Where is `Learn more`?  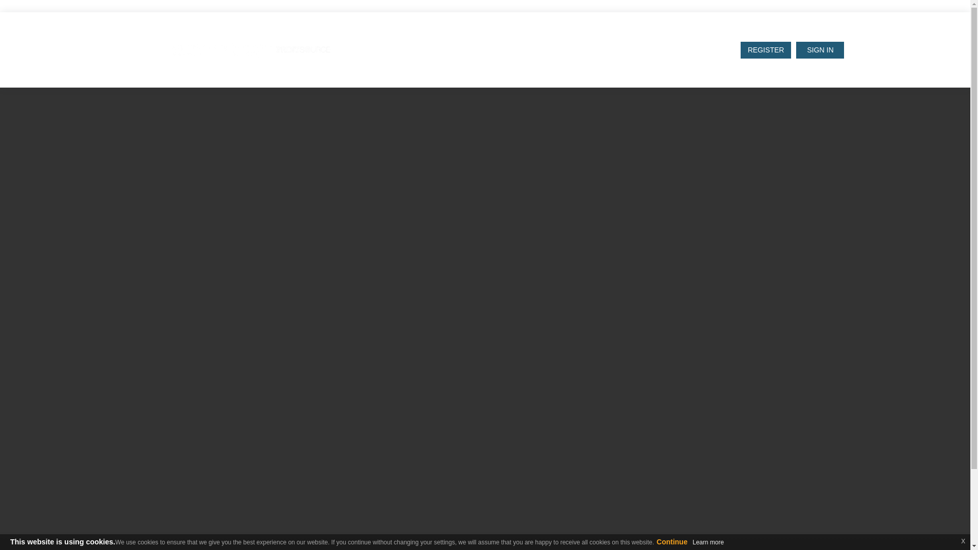
Learn more is located at coordinates (708, 542).